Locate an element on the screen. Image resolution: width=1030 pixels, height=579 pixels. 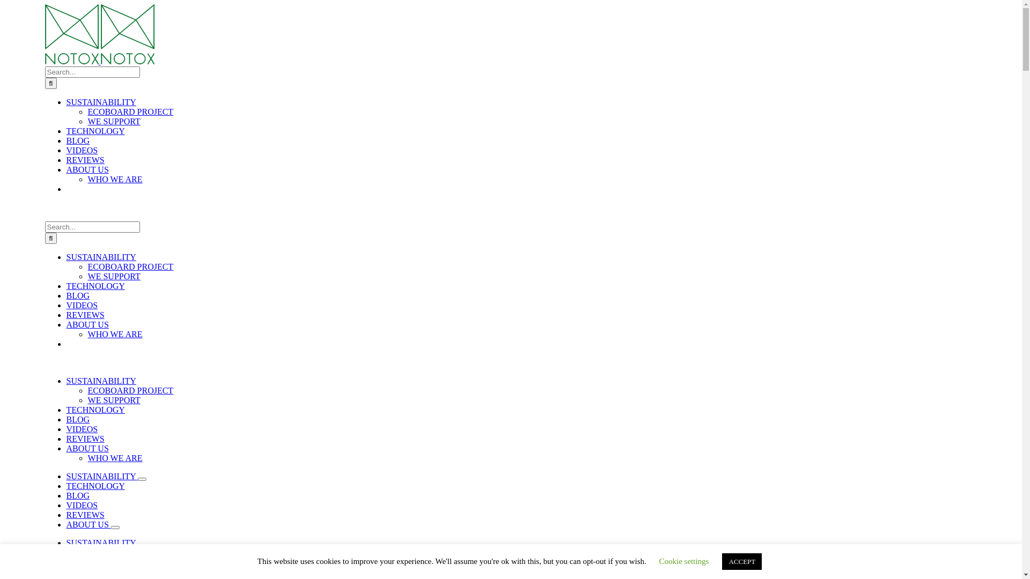
BLOG is located at coordinates (78, 419).